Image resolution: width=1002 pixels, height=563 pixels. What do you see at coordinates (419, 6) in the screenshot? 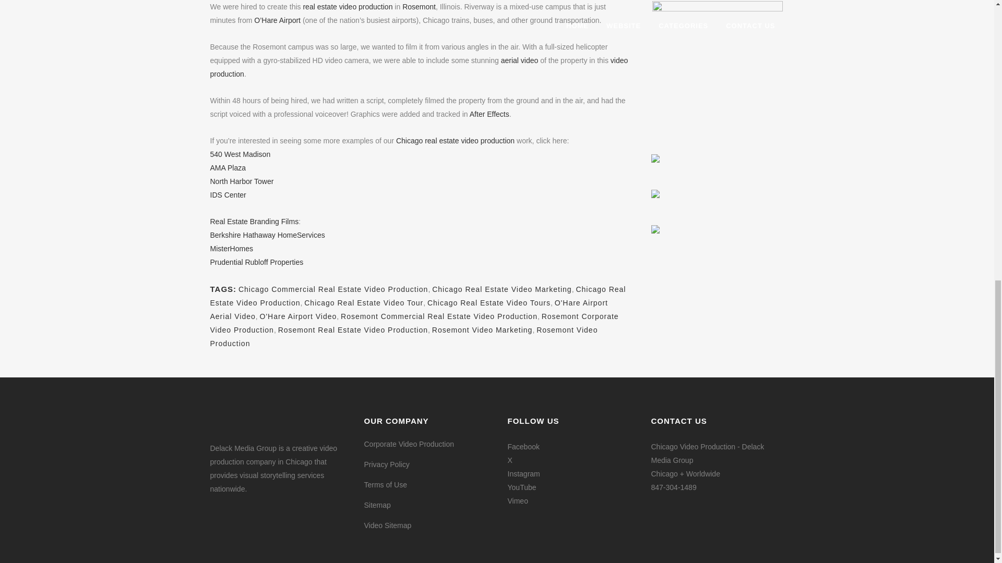
I see `Rosemont` at bounding box center [419, 6].